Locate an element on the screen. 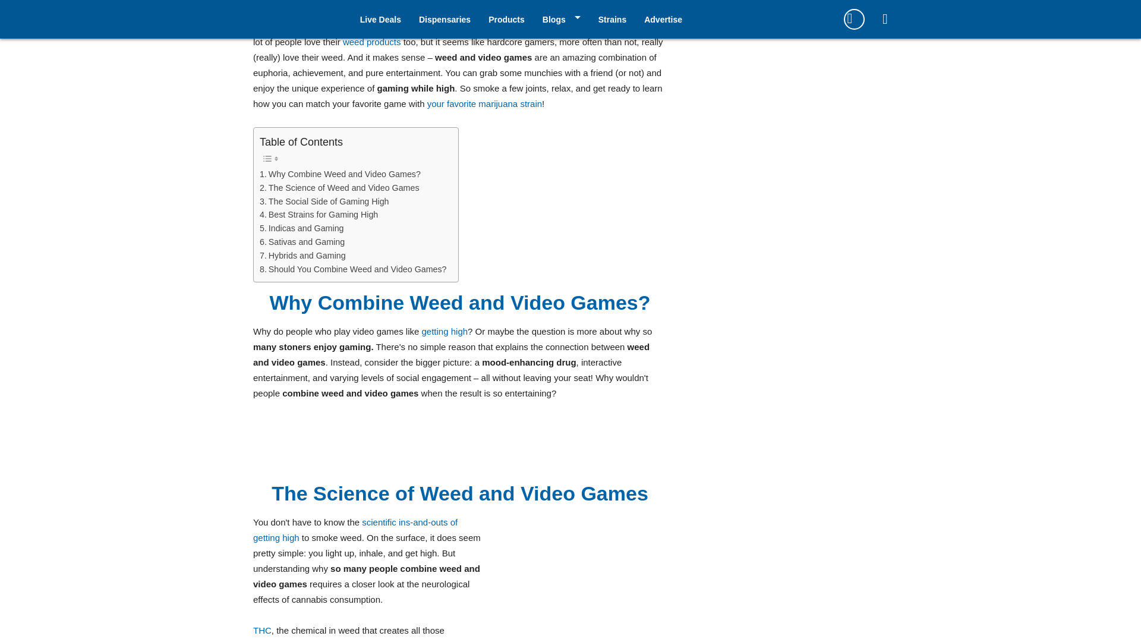  Why Combine Weed and Video Games? is located at coordinates (340, 174).